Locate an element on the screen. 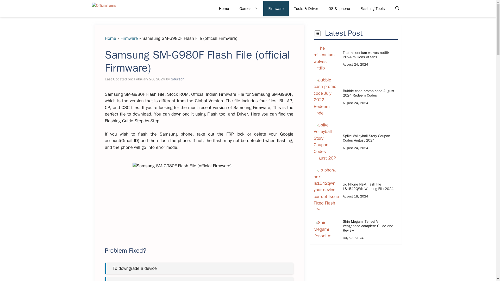 The image size is (500, 281). Saurabh is located at coordinates (178, 79).